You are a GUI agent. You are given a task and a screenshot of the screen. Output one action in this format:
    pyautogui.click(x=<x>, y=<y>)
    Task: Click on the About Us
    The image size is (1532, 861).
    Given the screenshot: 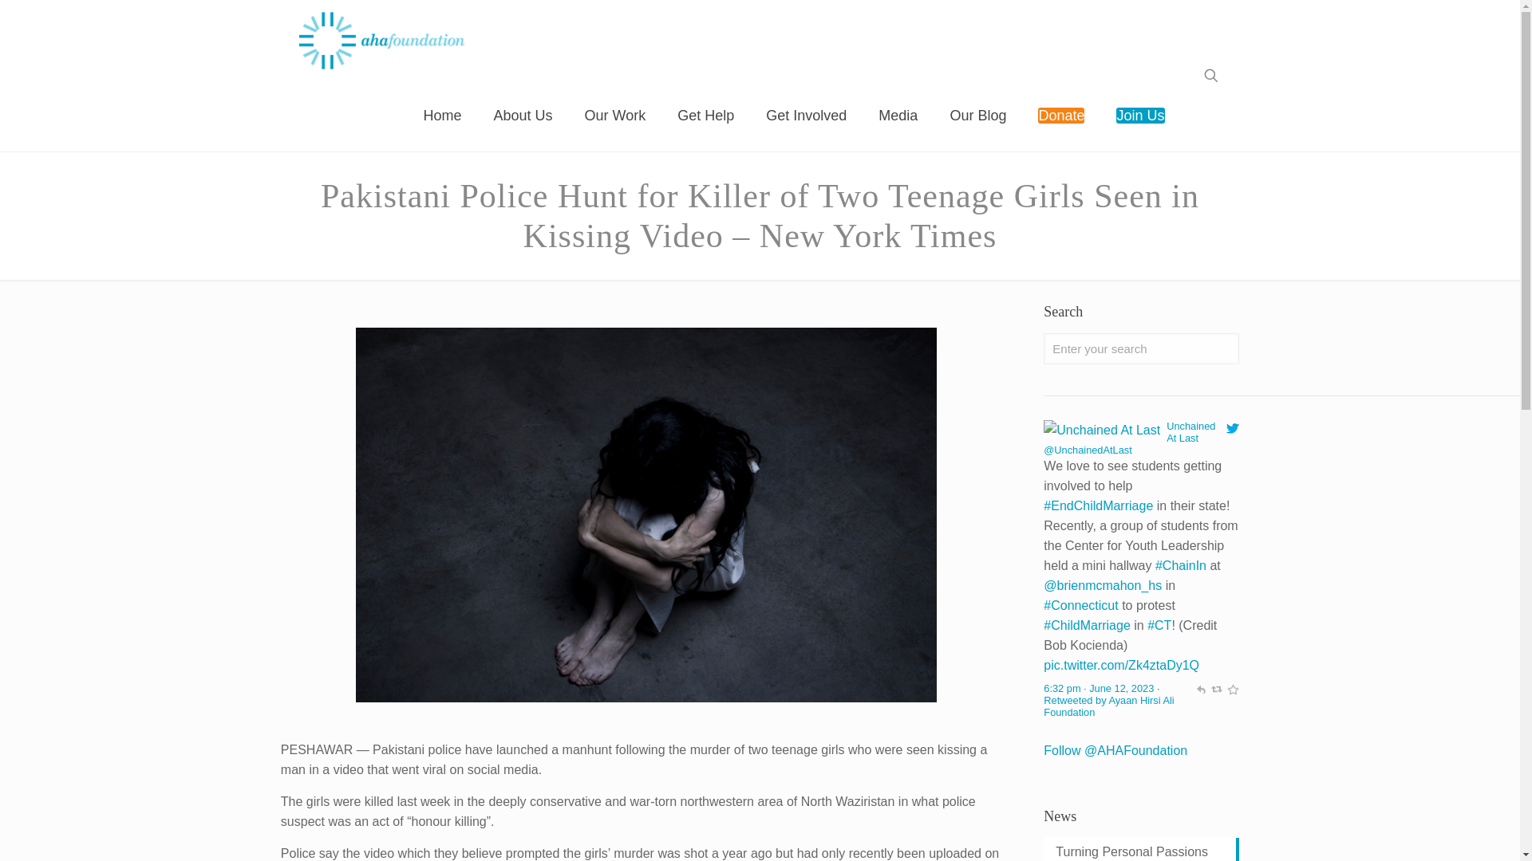 What is the action you would take?
    pyautogui.click(x=522, y=116)
    